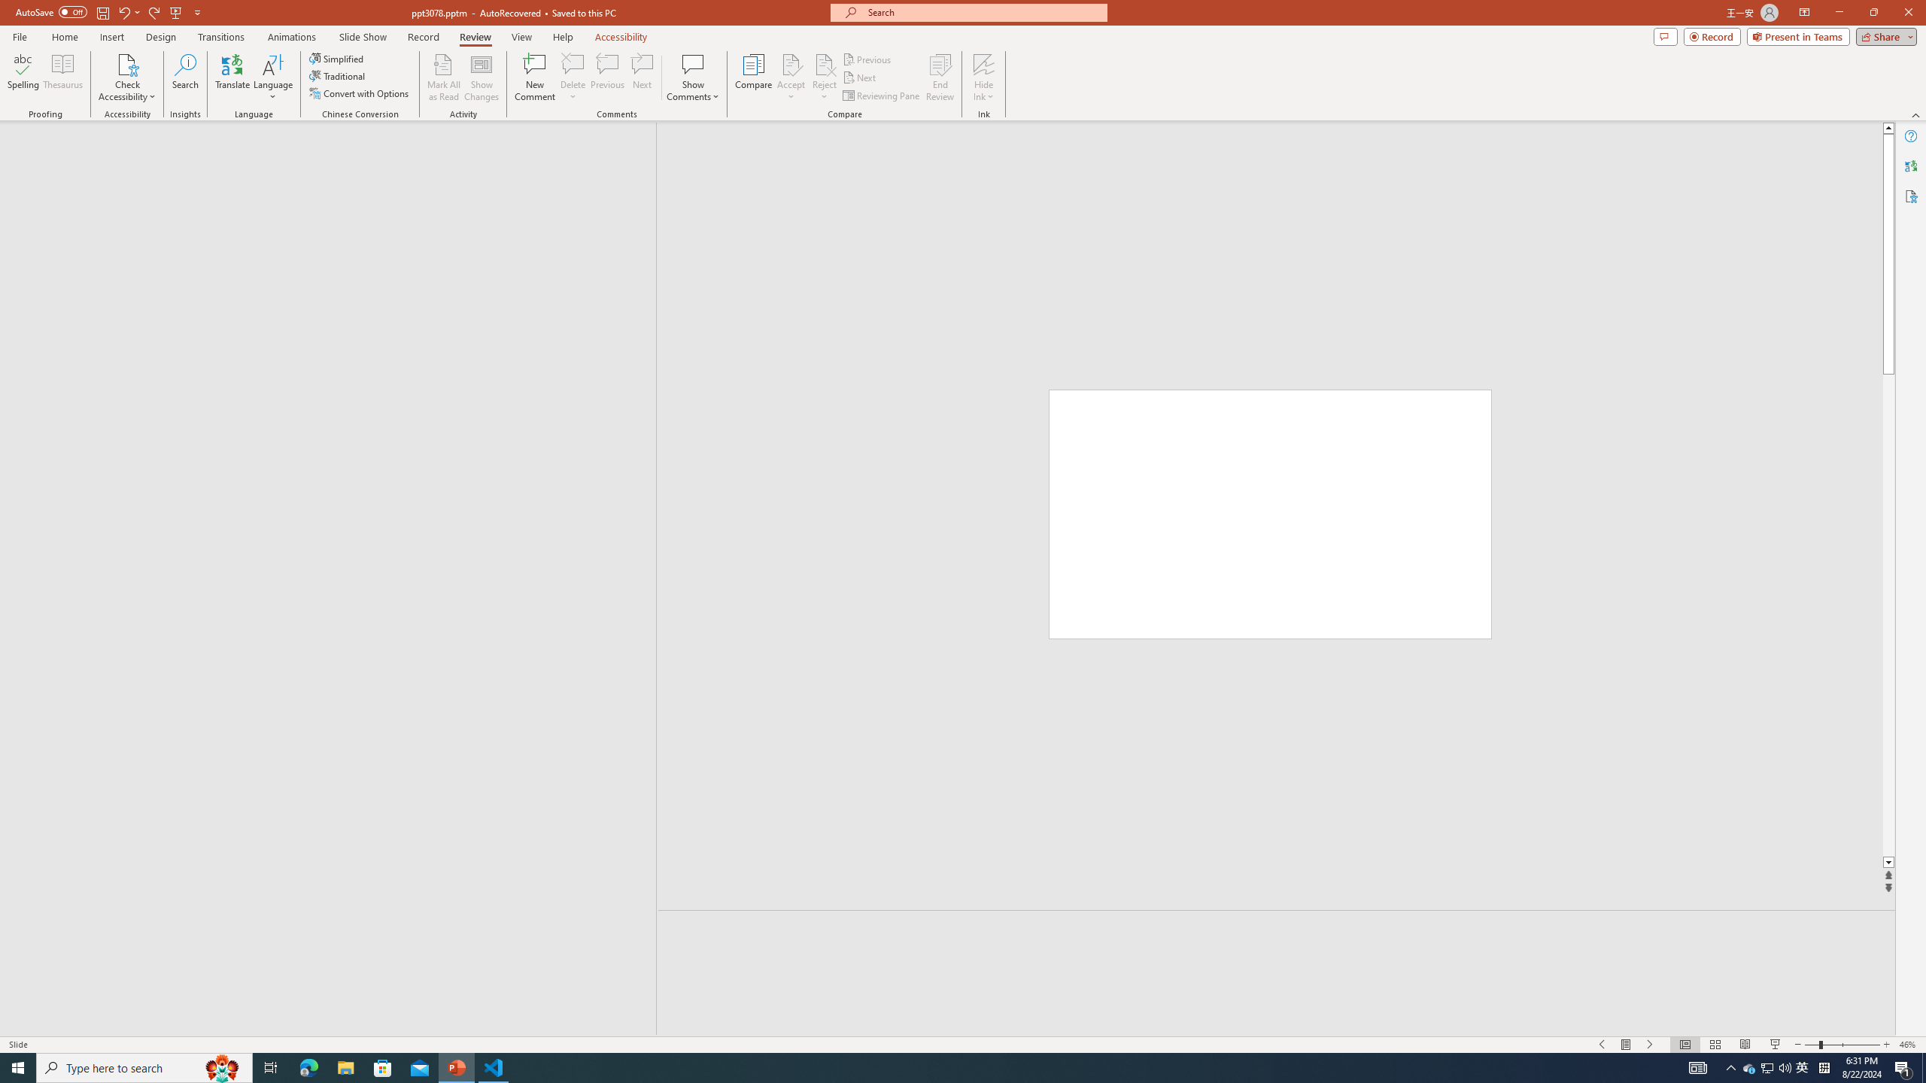 This screenshot has height=1083, width=1926. I want to click on Check Accessibility, so click(126, 77).